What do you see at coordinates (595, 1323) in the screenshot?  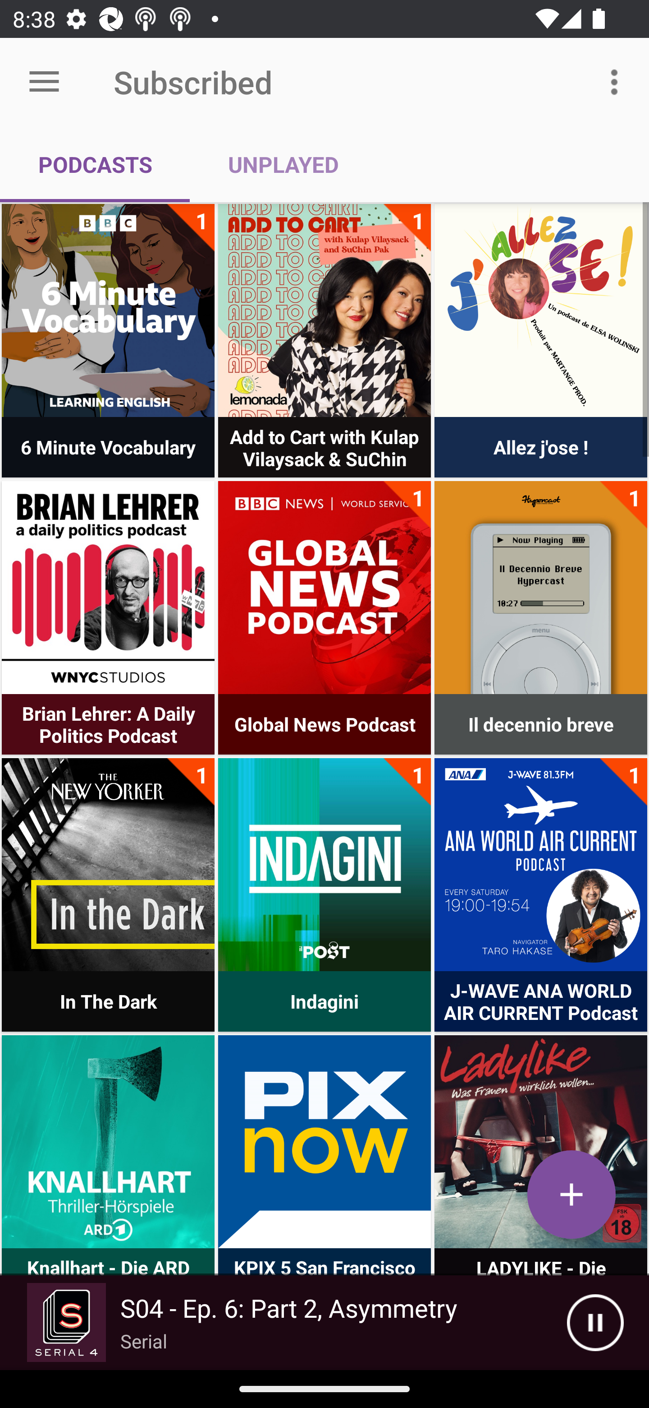 I see `Pause` at bounding box center [595, 1323].